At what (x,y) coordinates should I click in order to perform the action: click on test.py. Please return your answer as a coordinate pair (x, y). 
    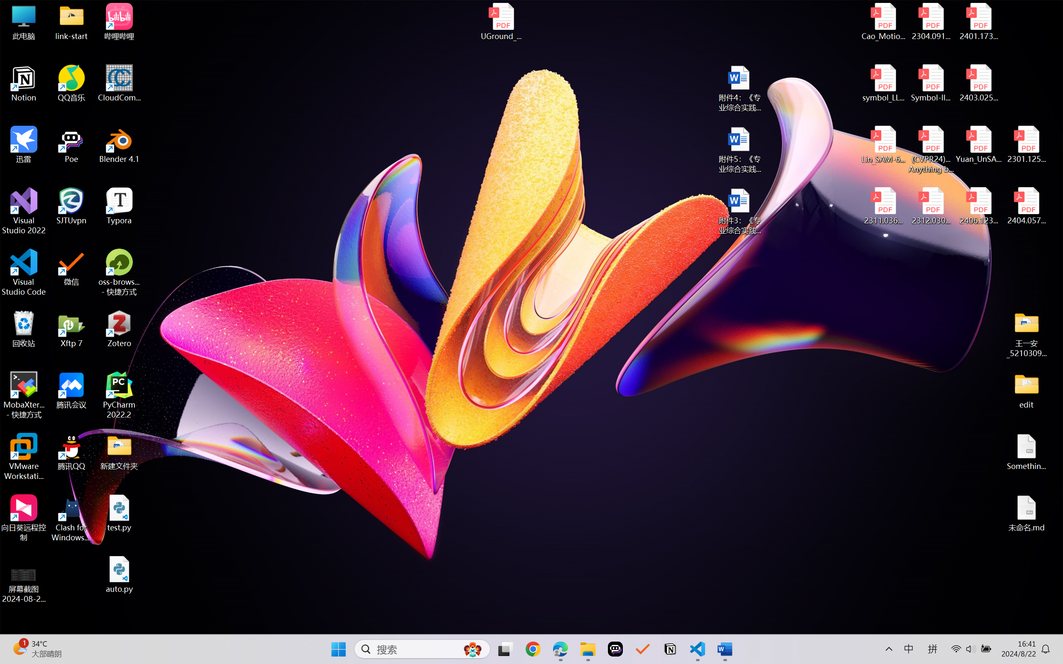
    Looking at the image, I should click on (120, 513).